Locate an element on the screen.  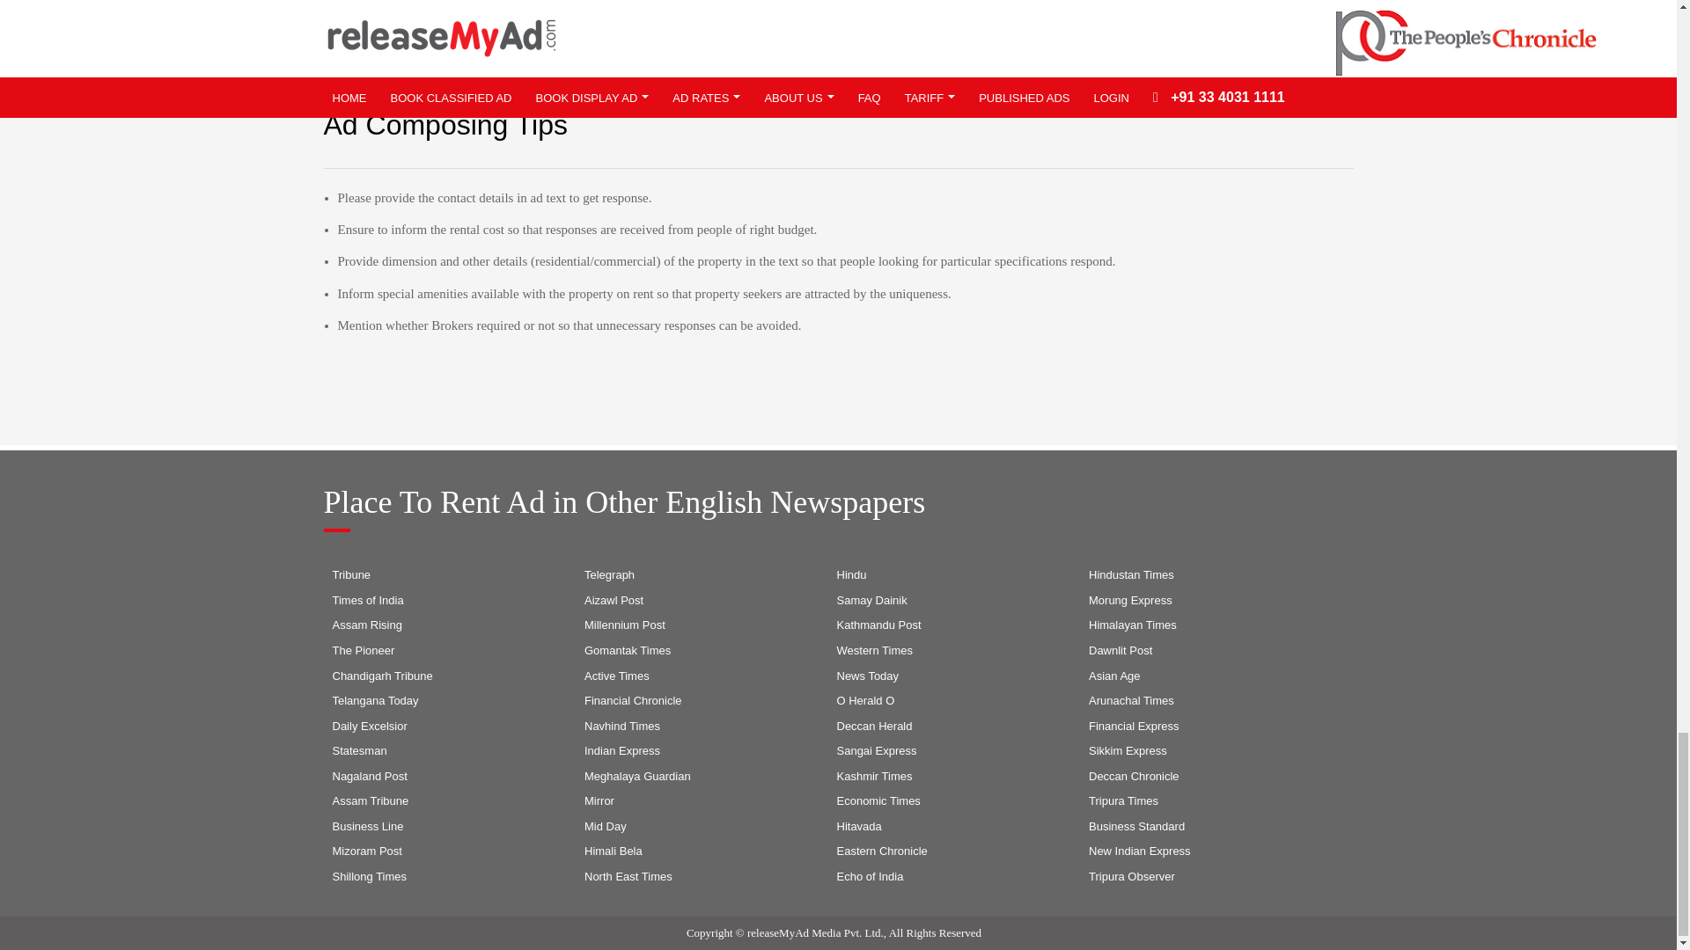
Times-of-India-Newspaper-Ad is located at coordinates (368, 601).